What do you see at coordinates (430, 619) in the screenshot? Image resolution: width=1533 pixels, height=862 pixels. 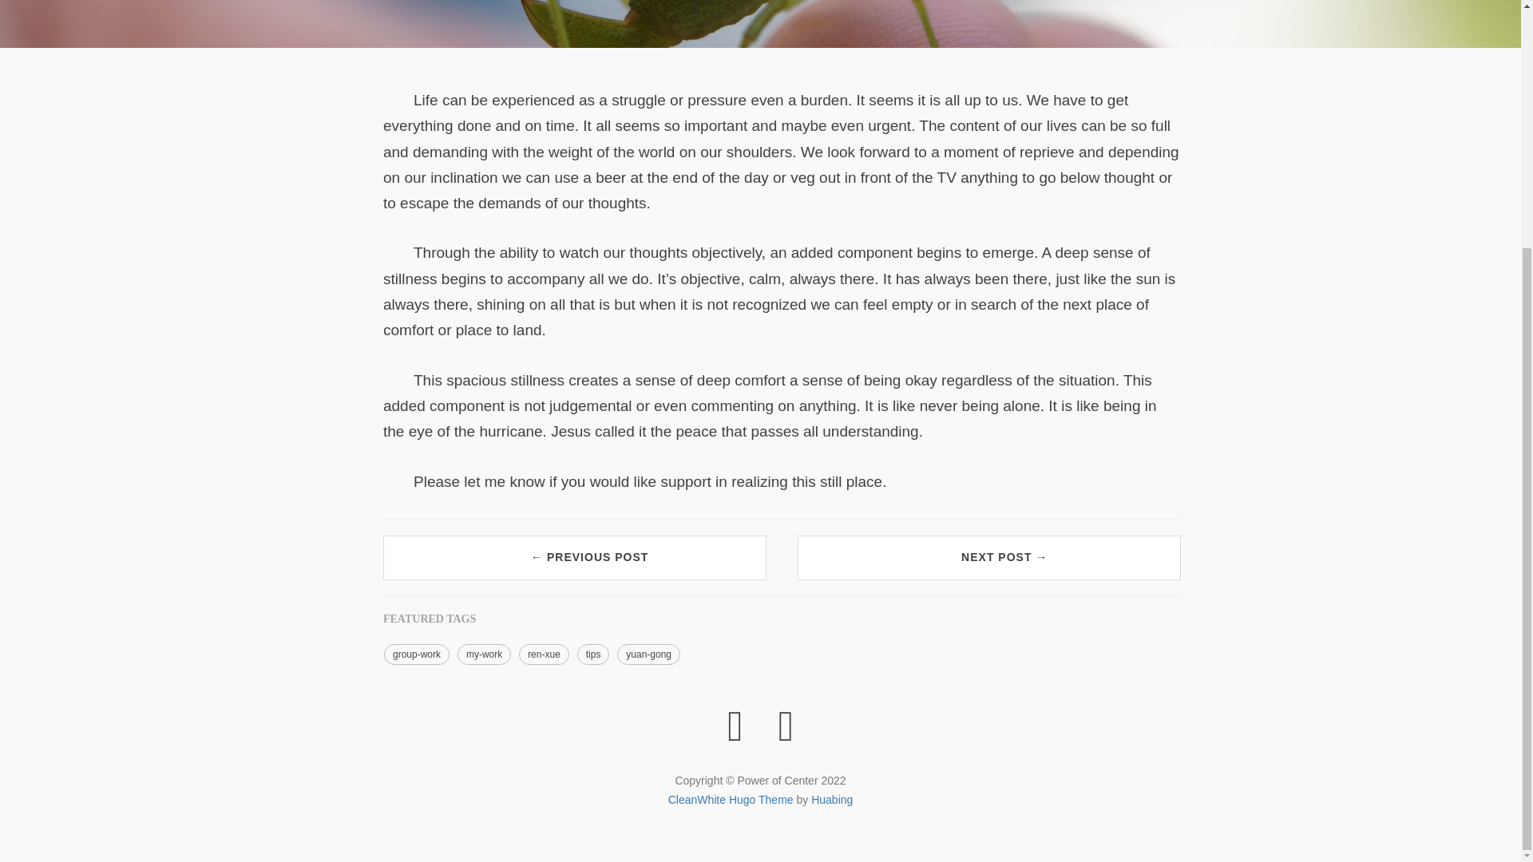 I see `FEATURED TAGS` at bounding box center [430, 619].